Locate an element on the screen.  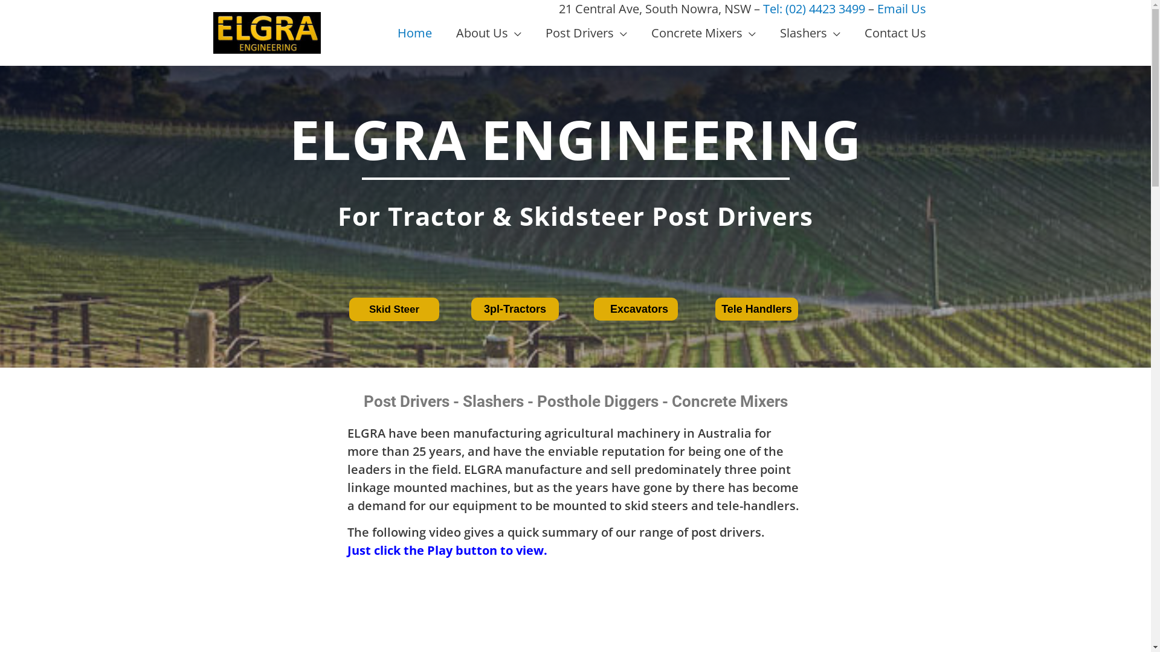
Email Us is located at coordinates (901, 8).